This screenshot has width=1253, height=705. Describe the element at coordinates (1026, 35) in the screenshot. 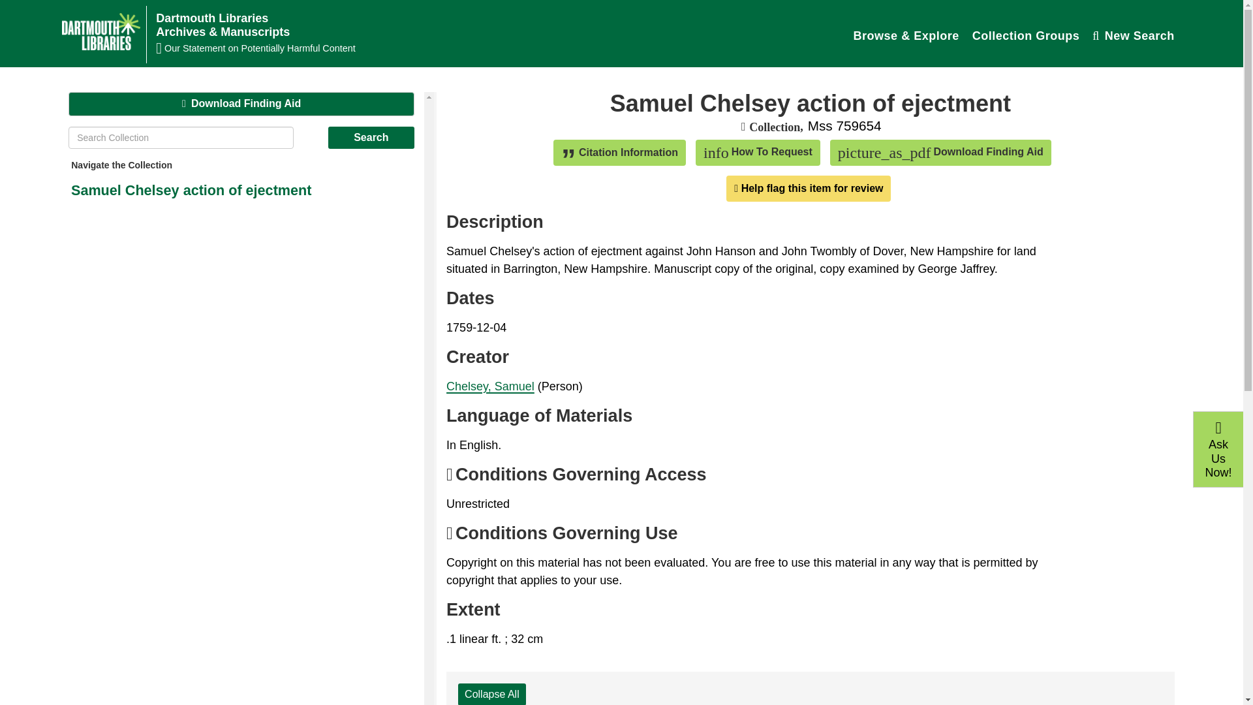

I see `Collection Groups` at that location.